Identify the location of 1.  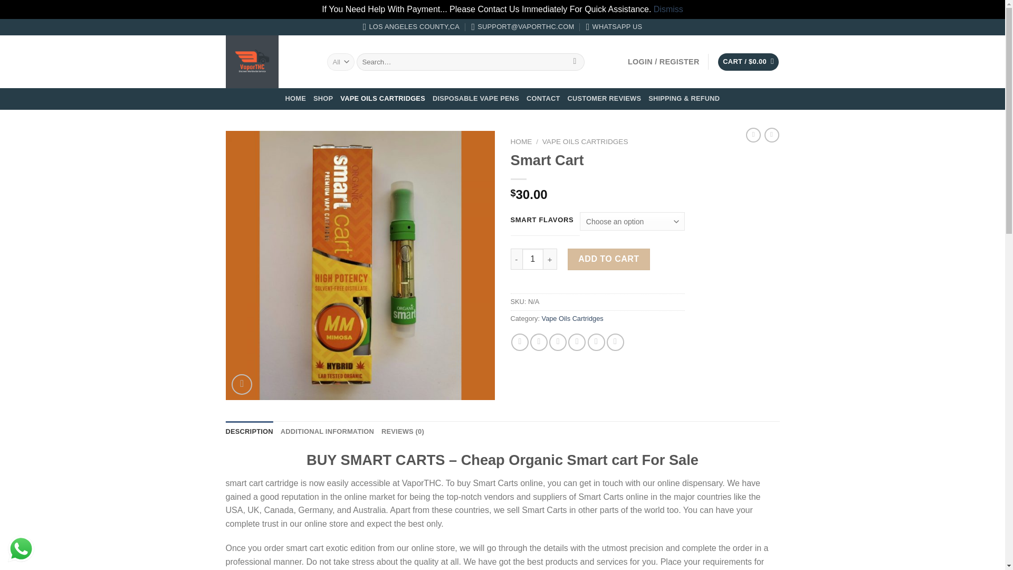
(533, 259).